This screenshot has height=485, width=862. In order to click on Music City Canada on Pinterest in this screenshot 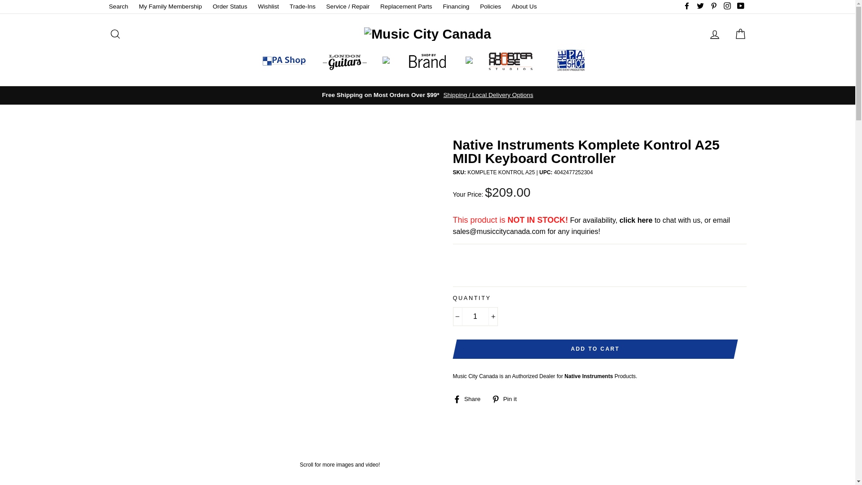, I will do `click(714, 7)`.